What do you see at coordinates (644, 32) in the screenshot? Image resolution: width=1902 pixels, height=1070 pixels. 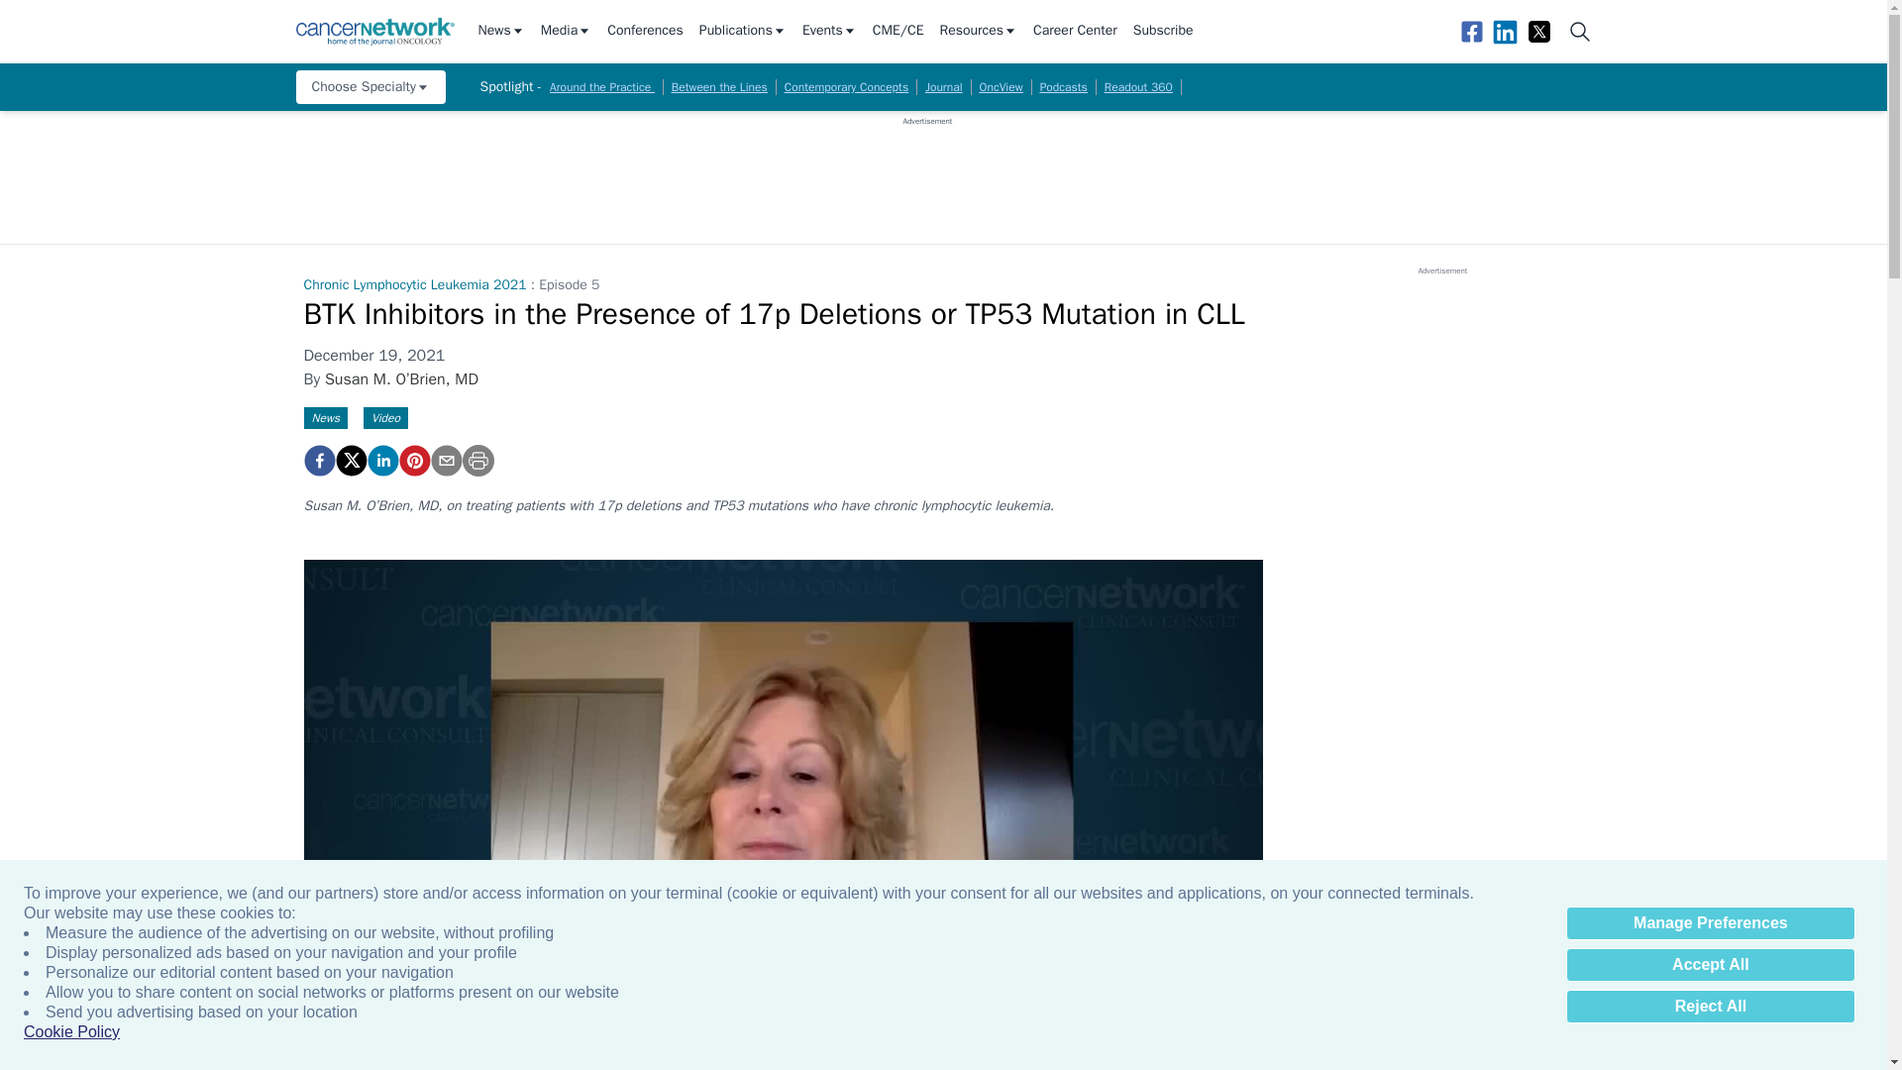 I see `Conferences` at bounding box center [644, 32].